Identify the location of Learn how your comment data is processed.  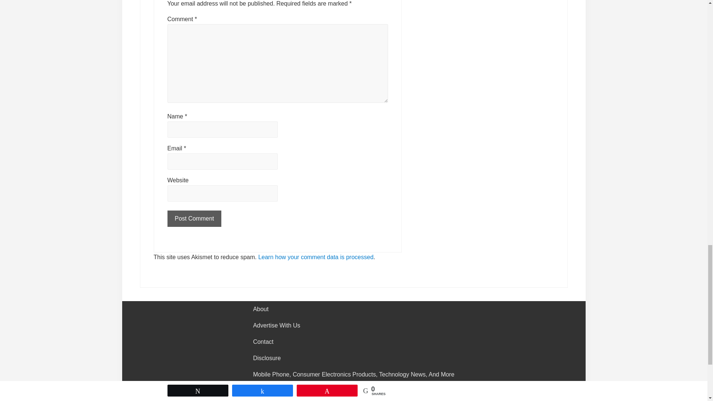
(316, 257).